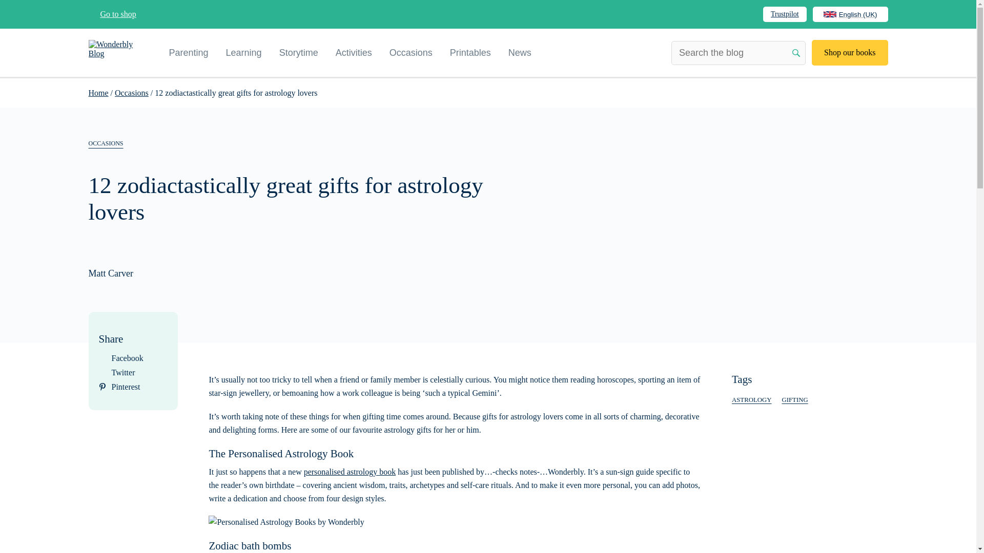  I want to click on Trustpilot, so click(785, 14).